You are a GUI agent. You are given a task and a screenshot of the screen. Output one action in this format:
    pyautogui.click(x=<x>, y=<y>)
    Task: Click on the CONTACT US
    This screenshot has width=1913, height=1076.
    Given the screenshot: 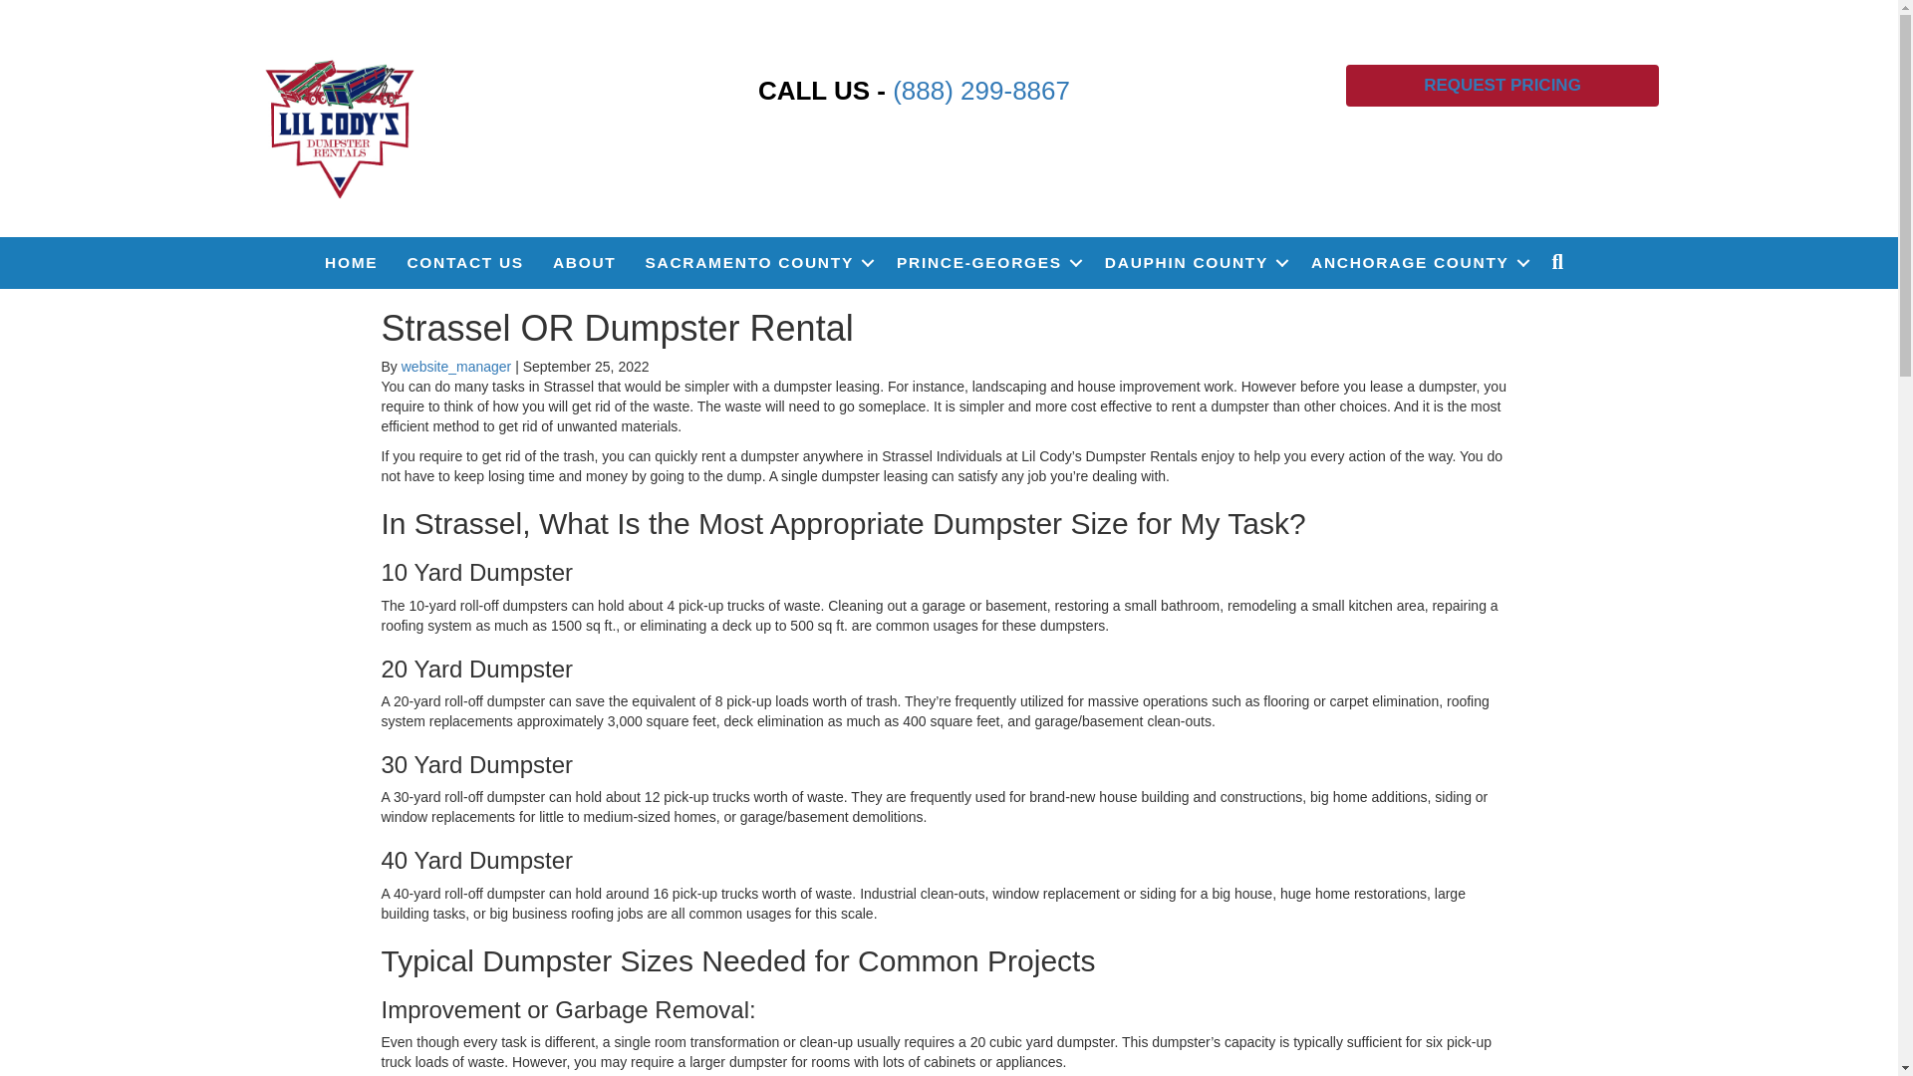 What is the action you would take?
    pyautogui.click(x=464, y=263)
    